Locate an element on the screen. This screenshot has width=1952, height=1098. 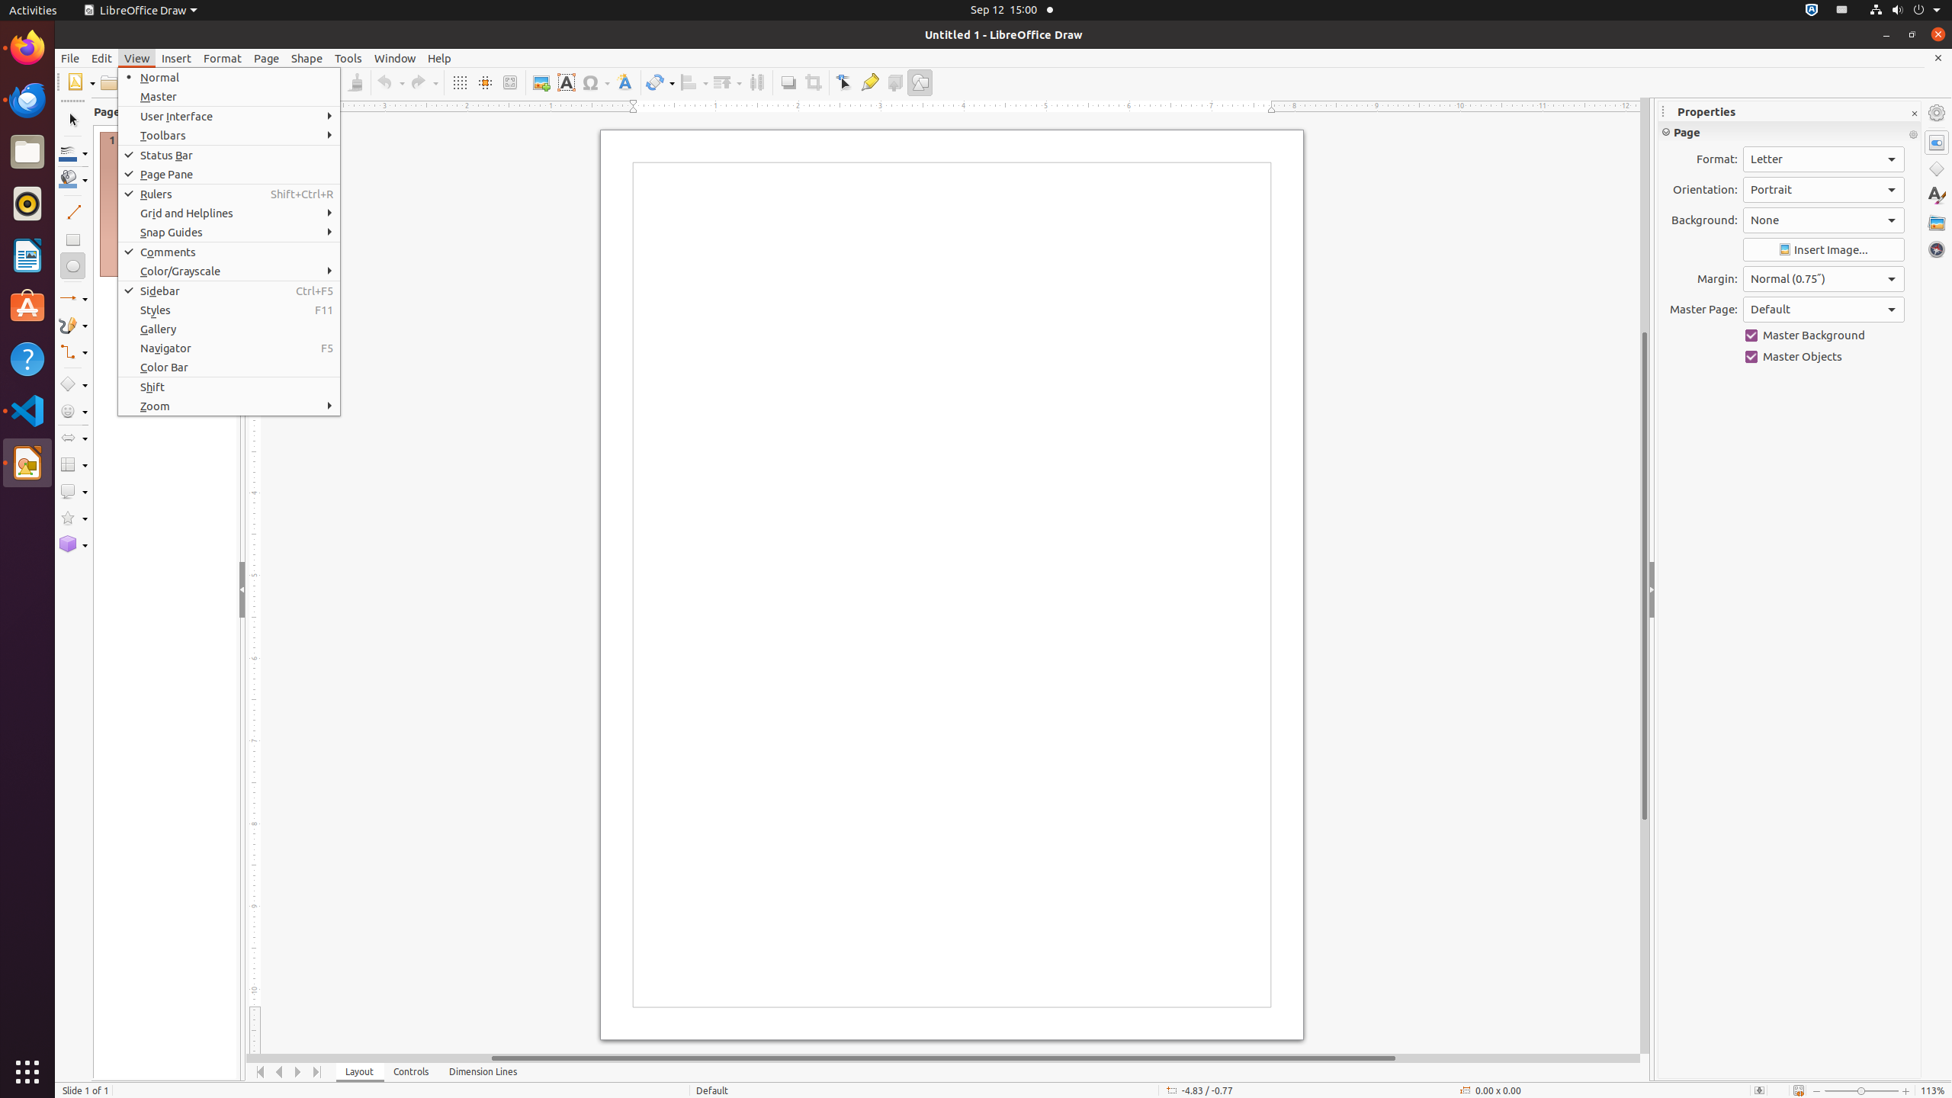
Shift is located at coordinates (229, 387).